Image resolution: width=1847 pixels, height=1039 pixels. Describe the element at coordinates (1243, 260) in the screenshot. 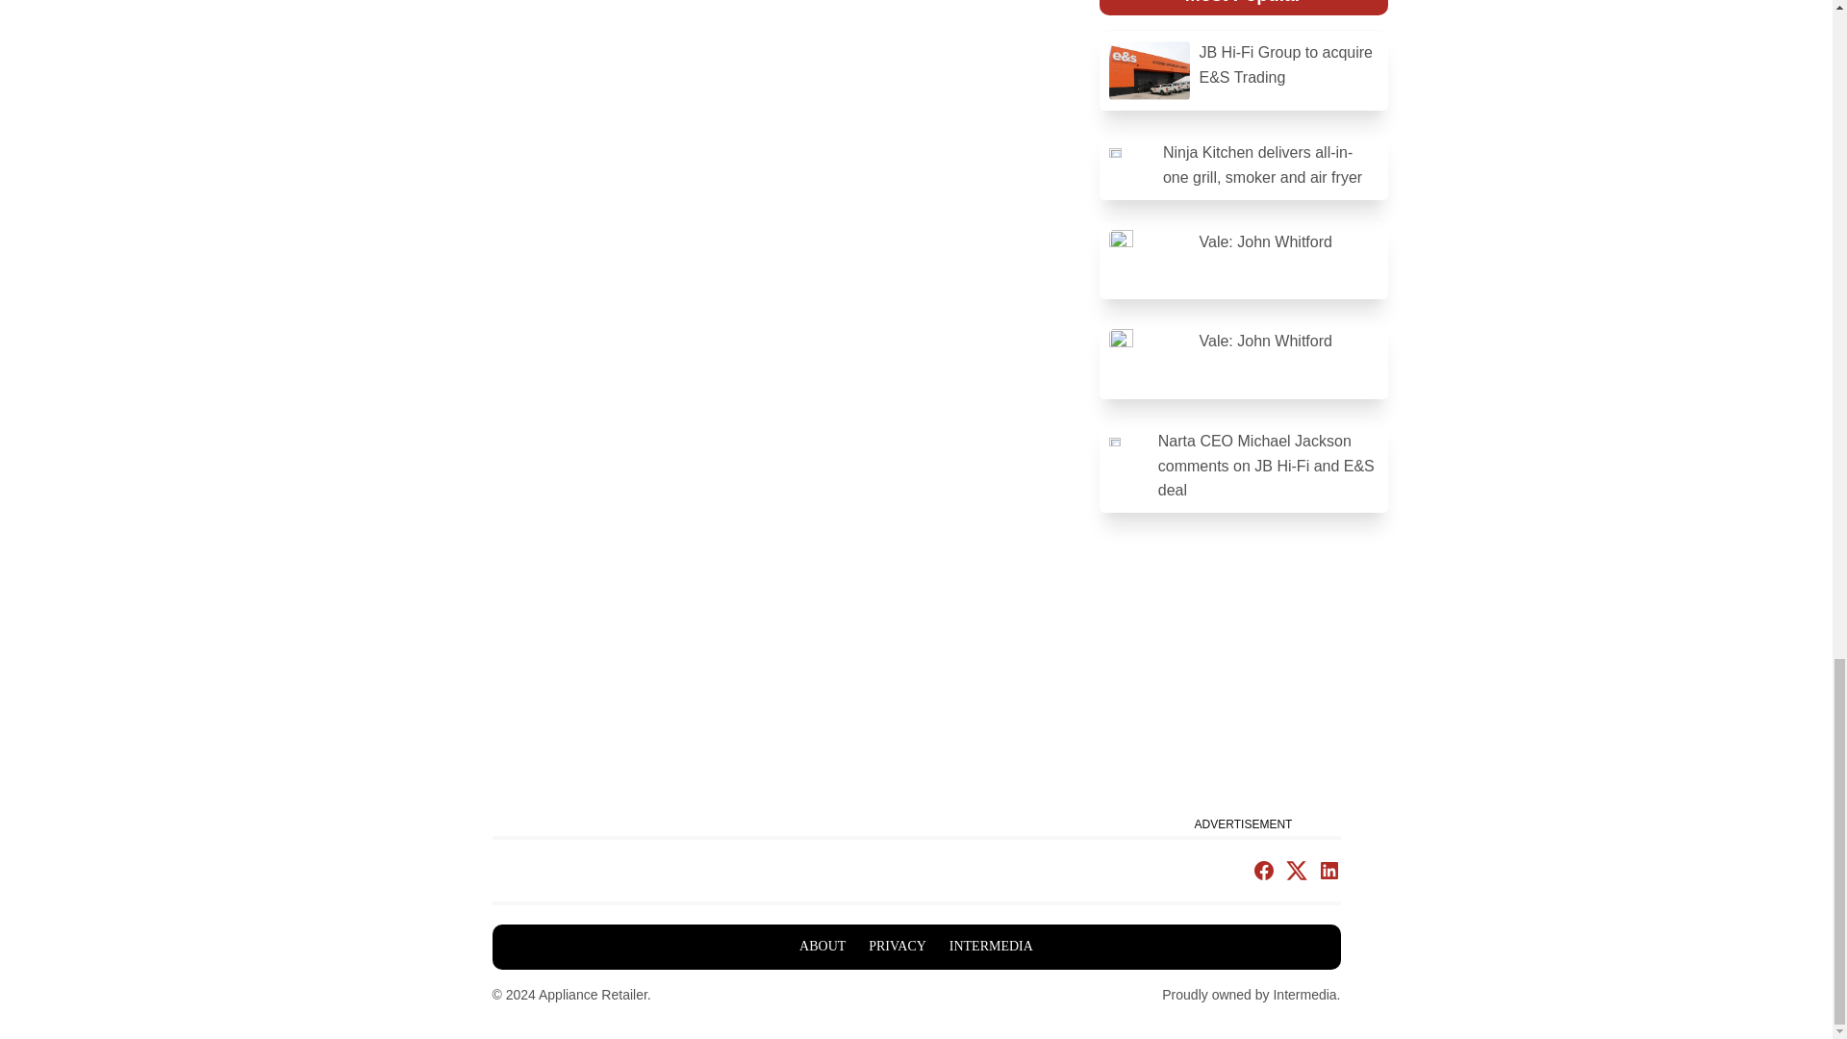

I see `Vale: John Whitford` at that location.